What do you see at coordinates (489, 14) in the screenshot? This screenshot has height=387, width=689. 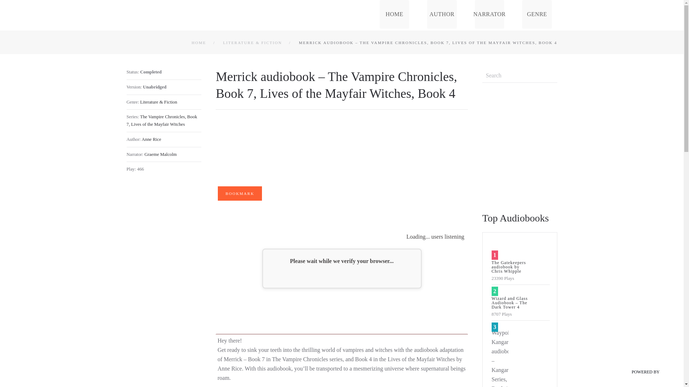 I see `NARRATOR` at bounding box center [489, 14].